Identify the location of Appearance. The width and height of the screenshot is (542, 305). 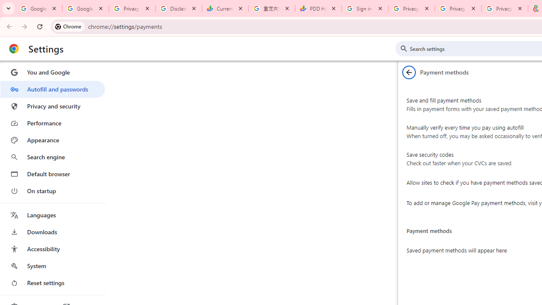
(53, 140).